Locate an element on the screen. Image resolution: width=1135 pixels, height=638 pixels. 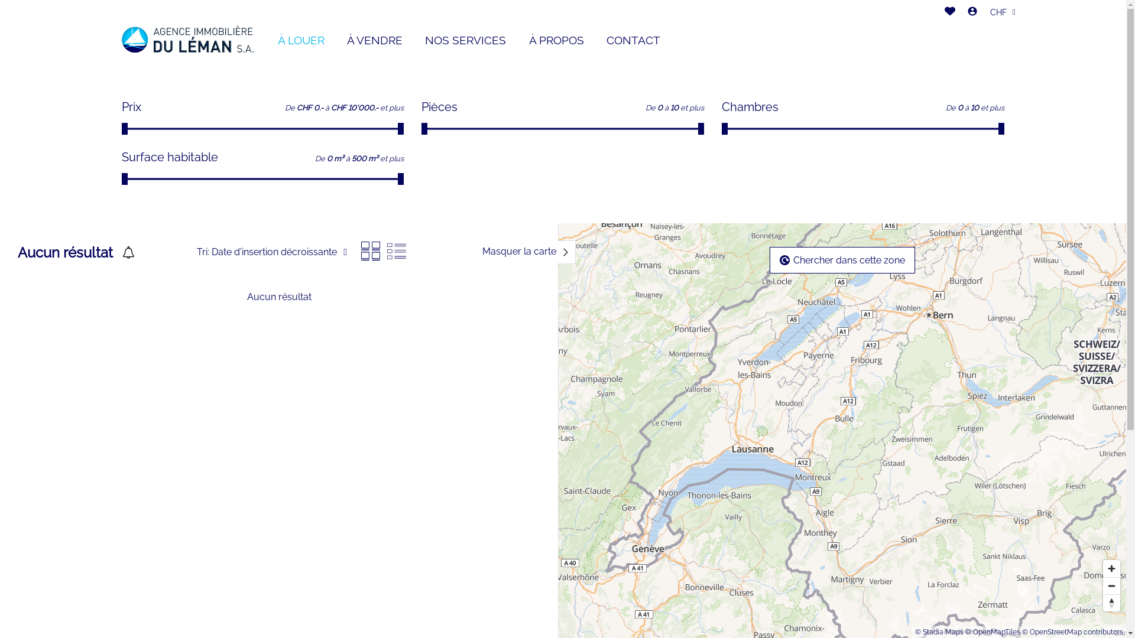
NOS SERVICES is located at coordinates (466, 40).